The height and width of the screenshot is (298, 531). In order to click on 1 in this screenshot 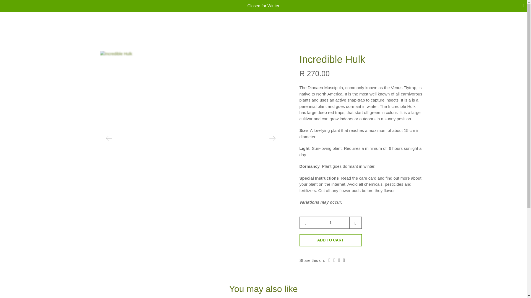, I will do `click(330, 223)`.